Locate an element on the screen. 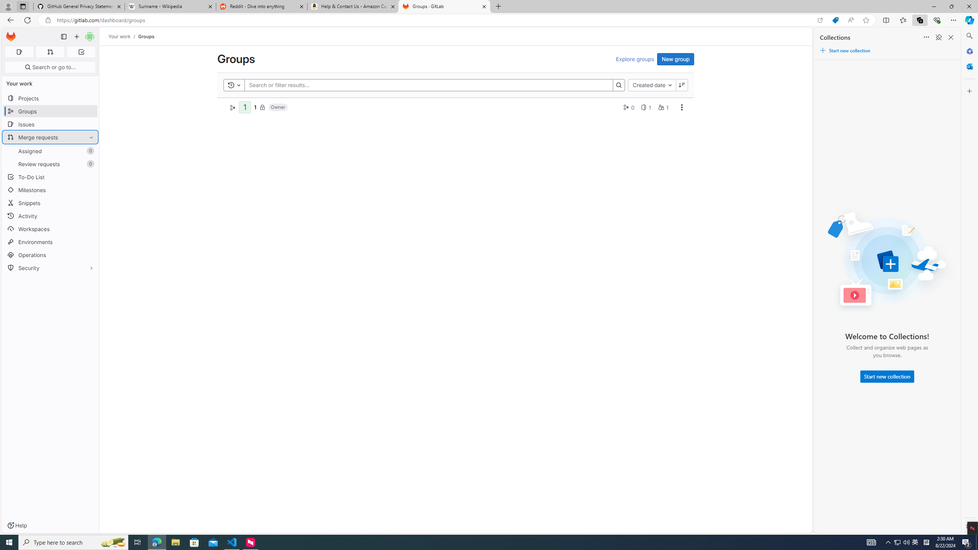  Your work/ is located at coordinates (123, 36).